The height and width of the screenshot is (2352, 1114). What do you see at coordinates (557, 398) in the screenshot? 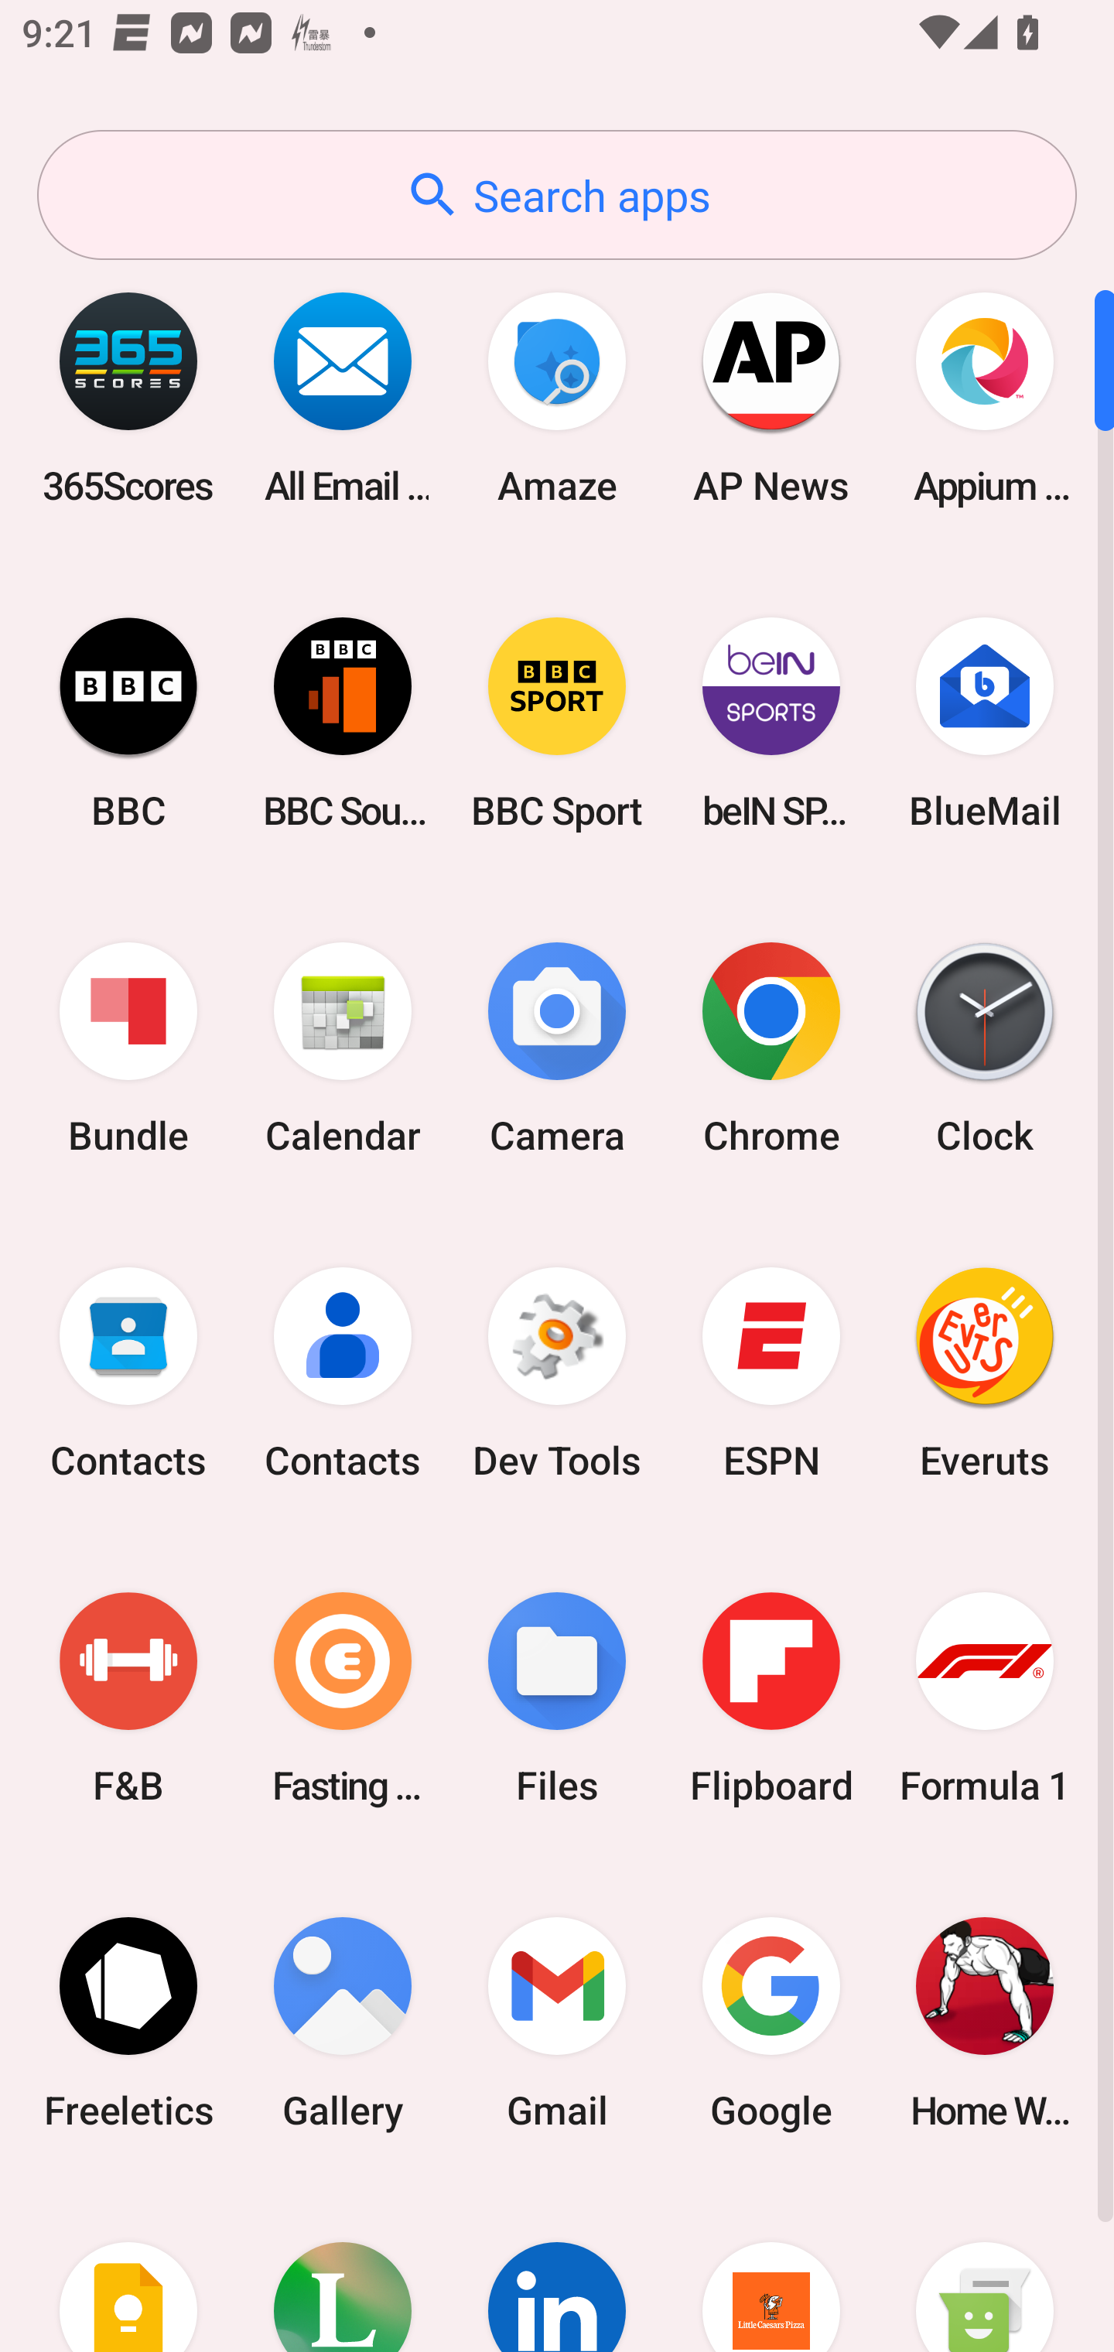
I see `Amaze` at bounding box center [557, 398].